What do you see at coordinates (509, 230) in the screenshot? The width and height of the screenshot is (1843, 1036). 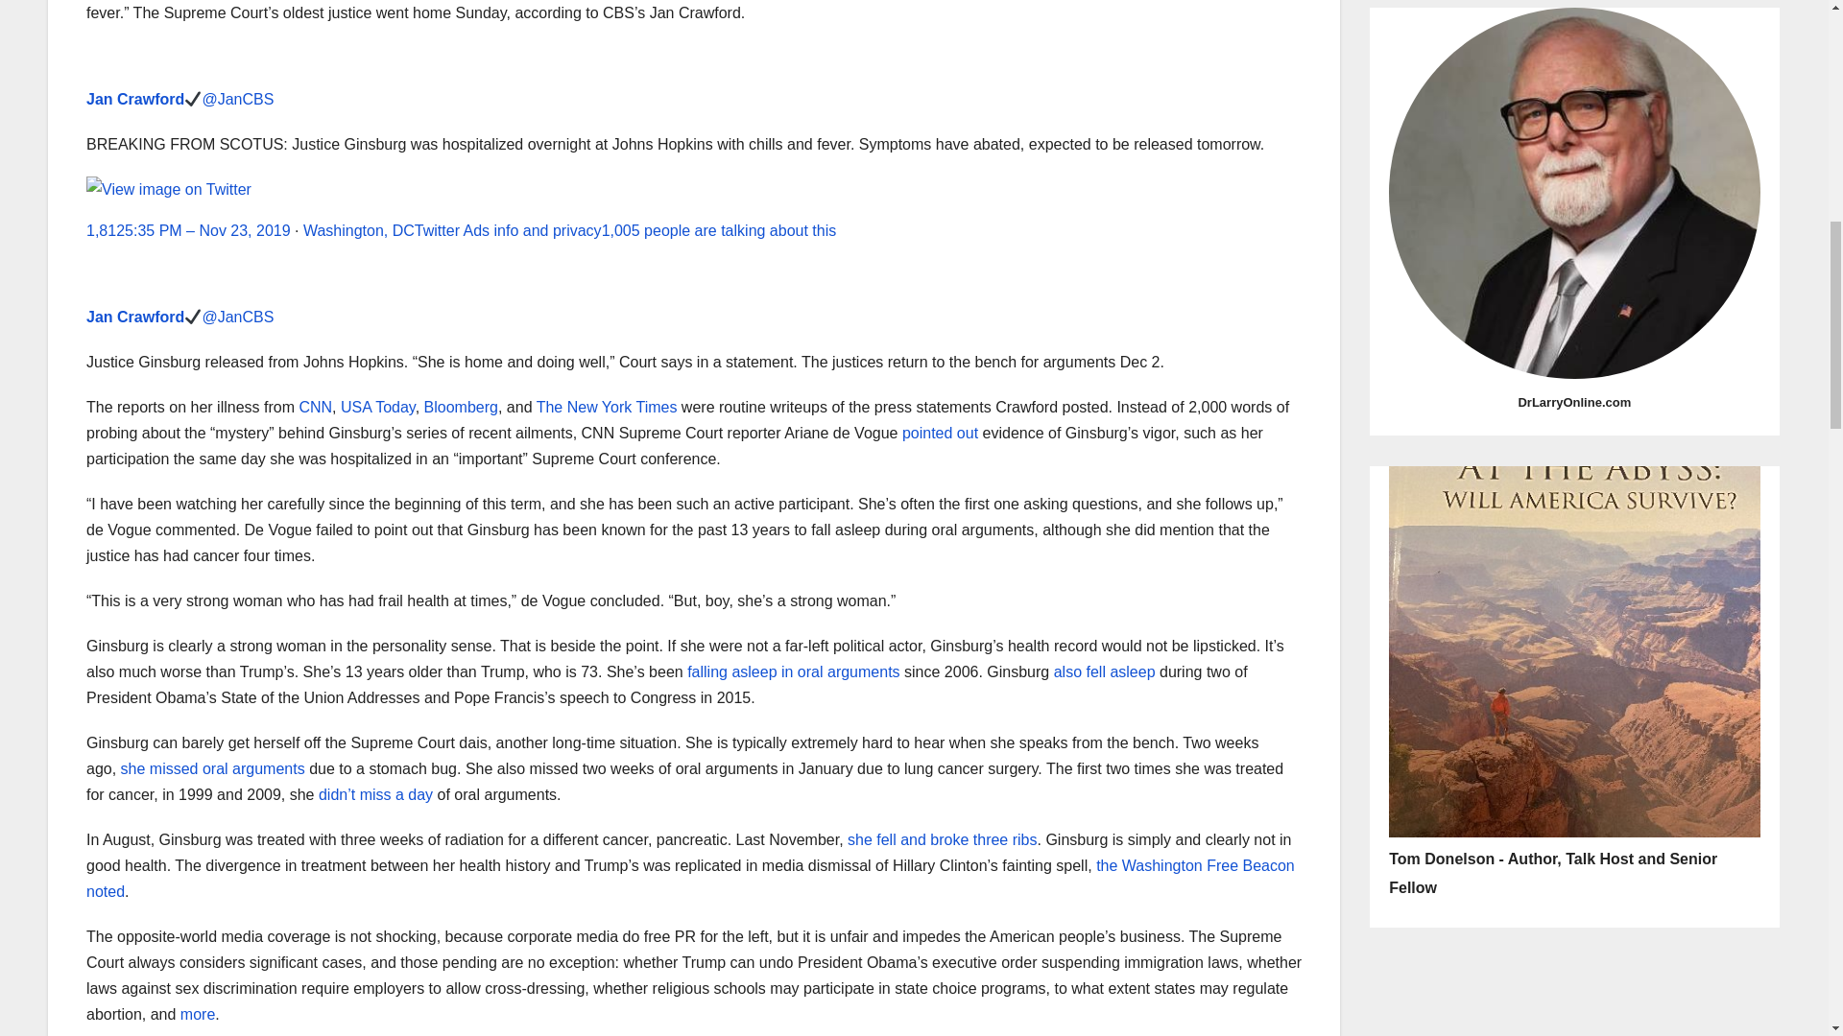 I see `Twitter Ads info and privacy` at bounding box center [509, 230].